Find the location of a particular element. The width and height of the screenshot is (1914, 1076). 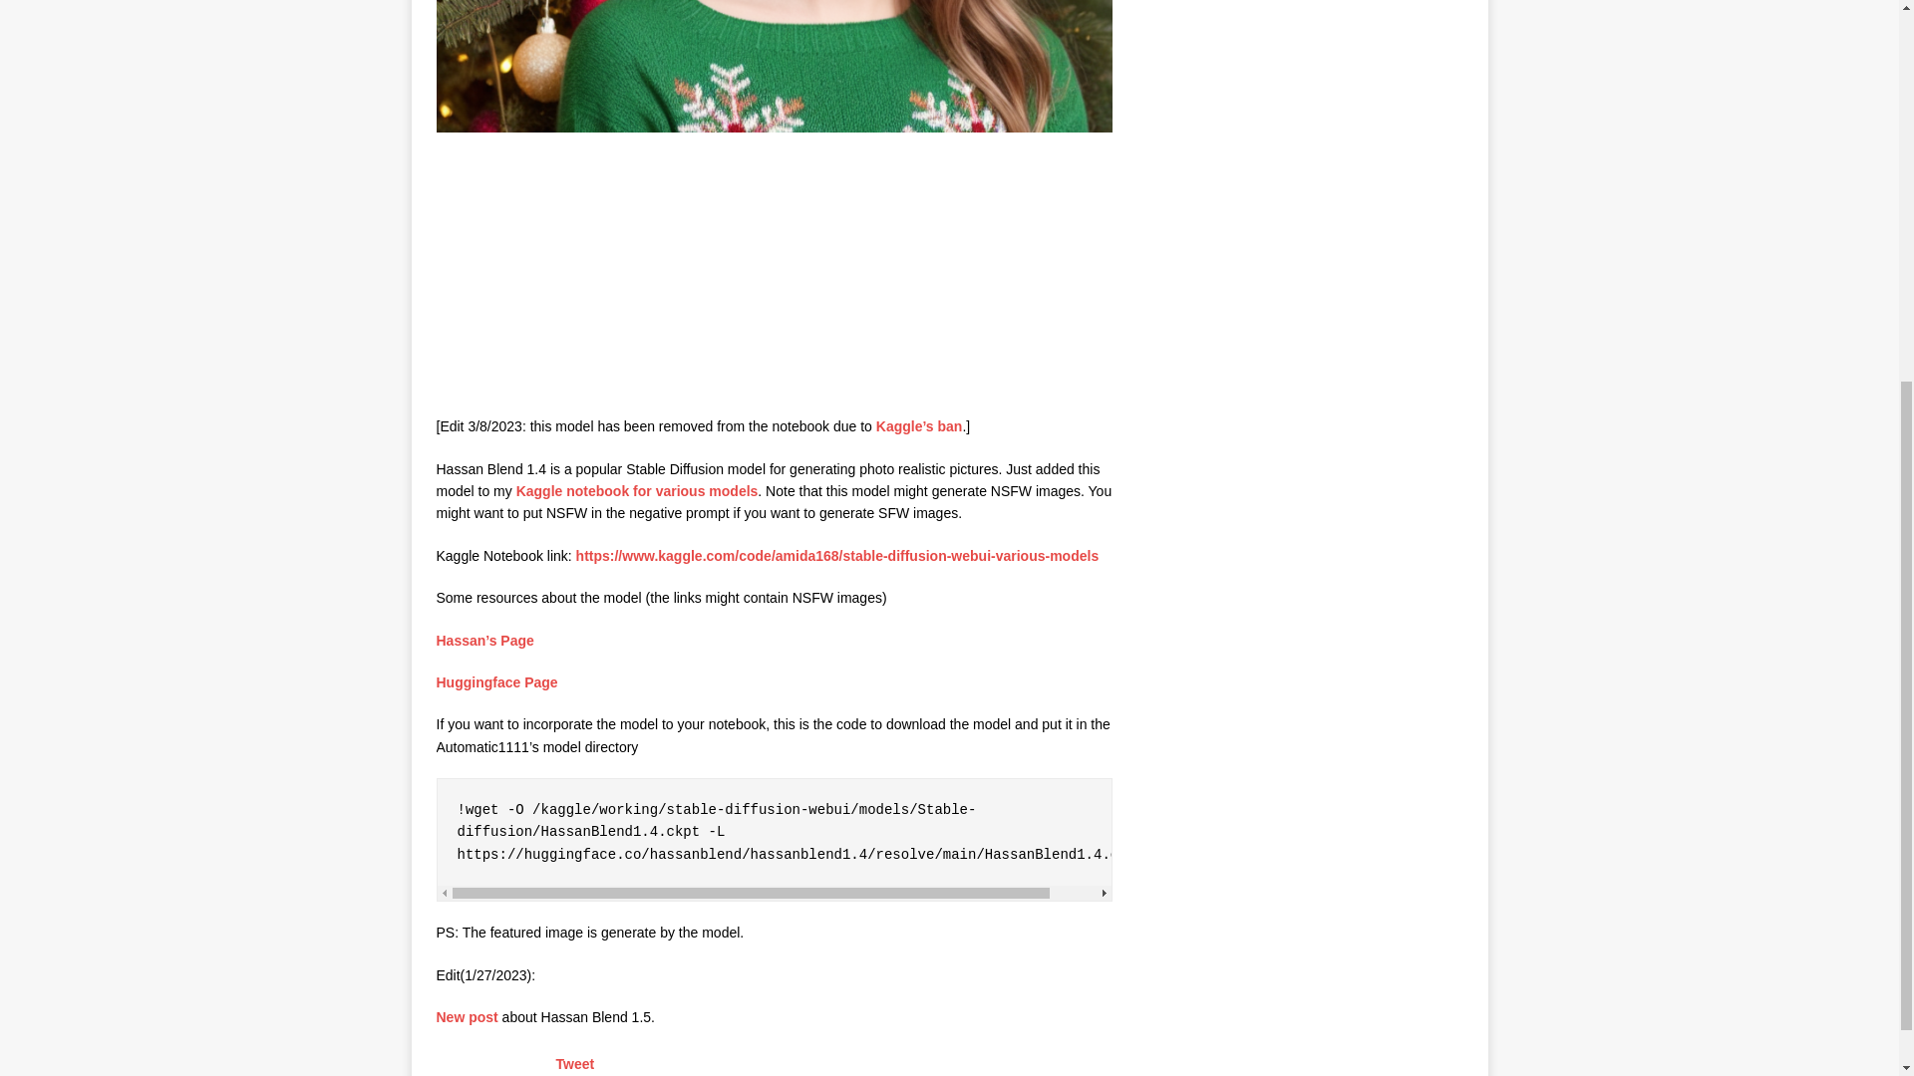

New post is located at coordinates (467, 1017).